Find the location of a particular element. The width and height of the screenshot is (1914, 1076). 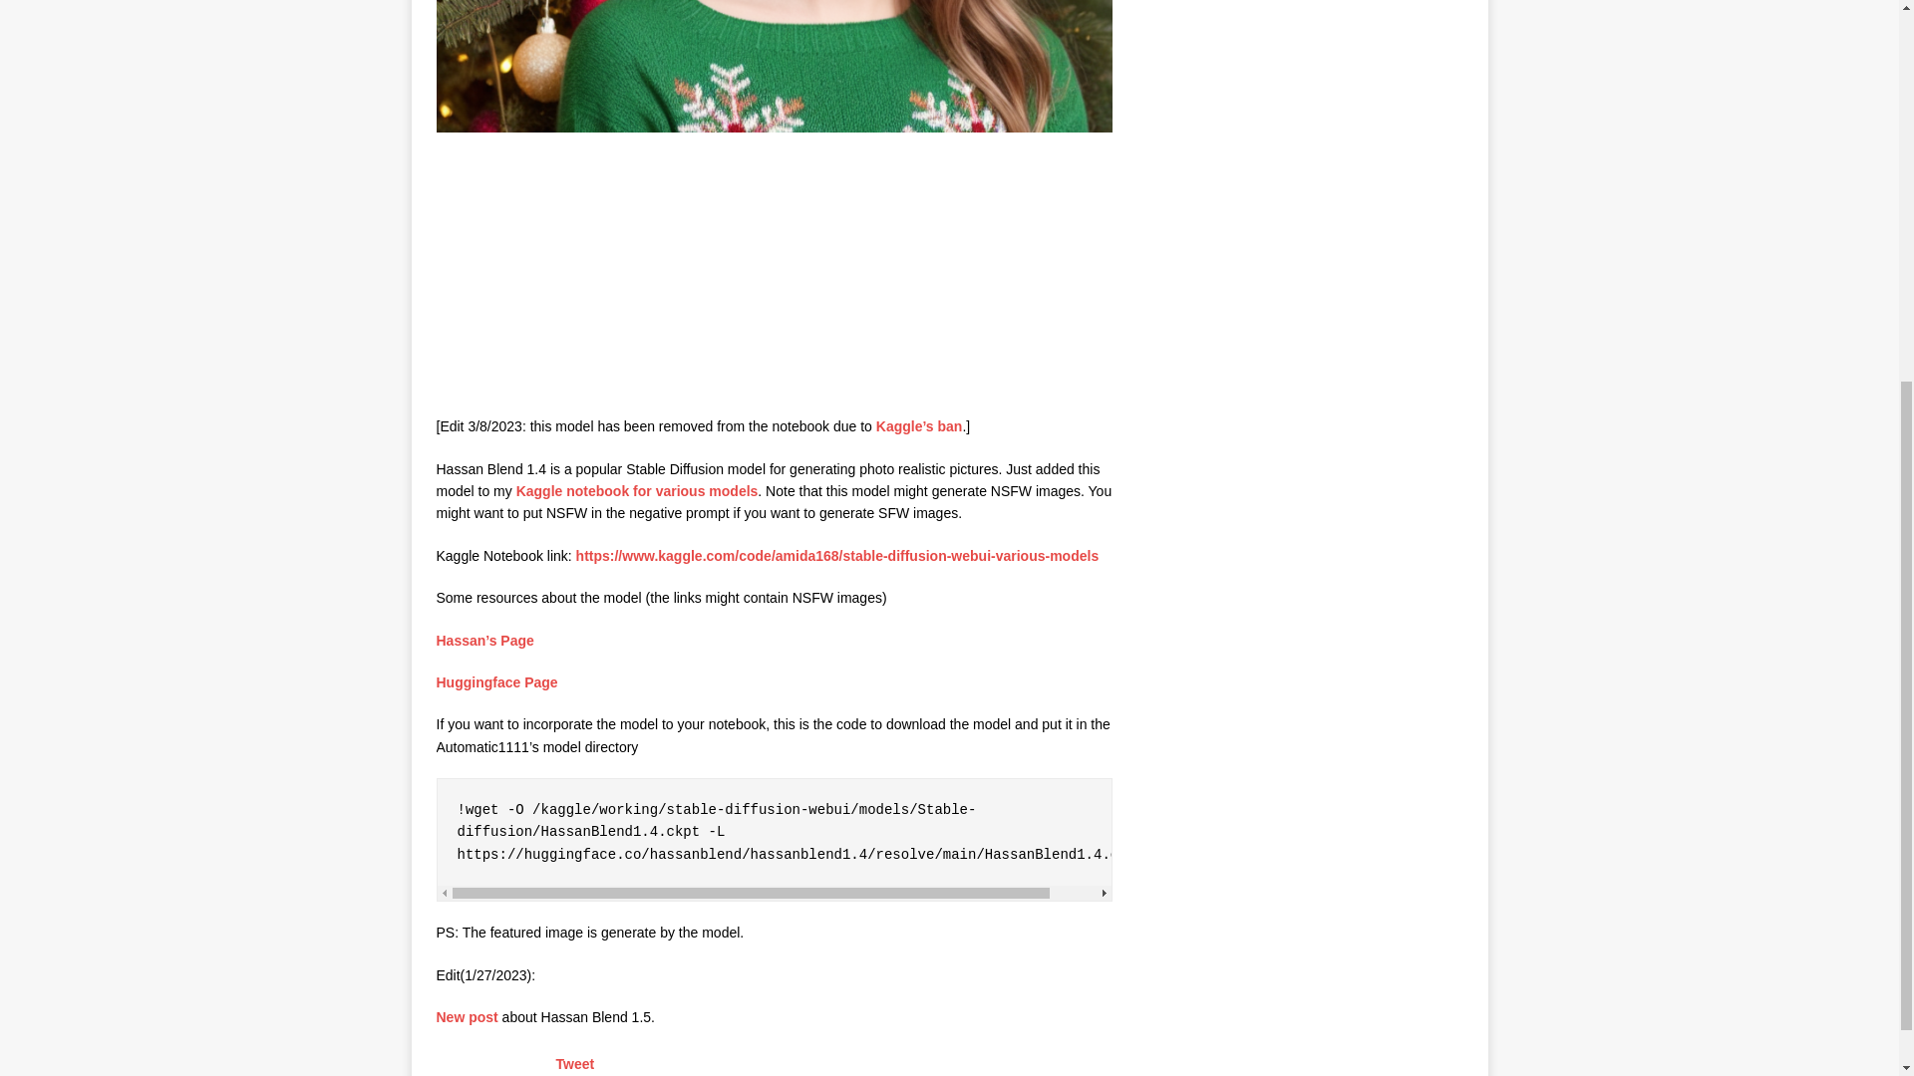

New post is located at coordinates (467, 1017).